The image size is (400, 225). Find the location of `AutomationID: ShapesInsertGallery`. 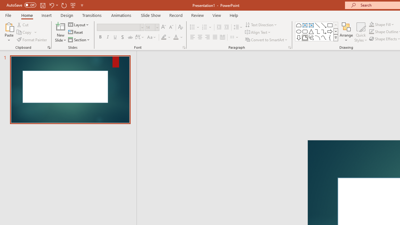

AutomationID: ShapesInsertGallery is located at coordinates (317, 31).